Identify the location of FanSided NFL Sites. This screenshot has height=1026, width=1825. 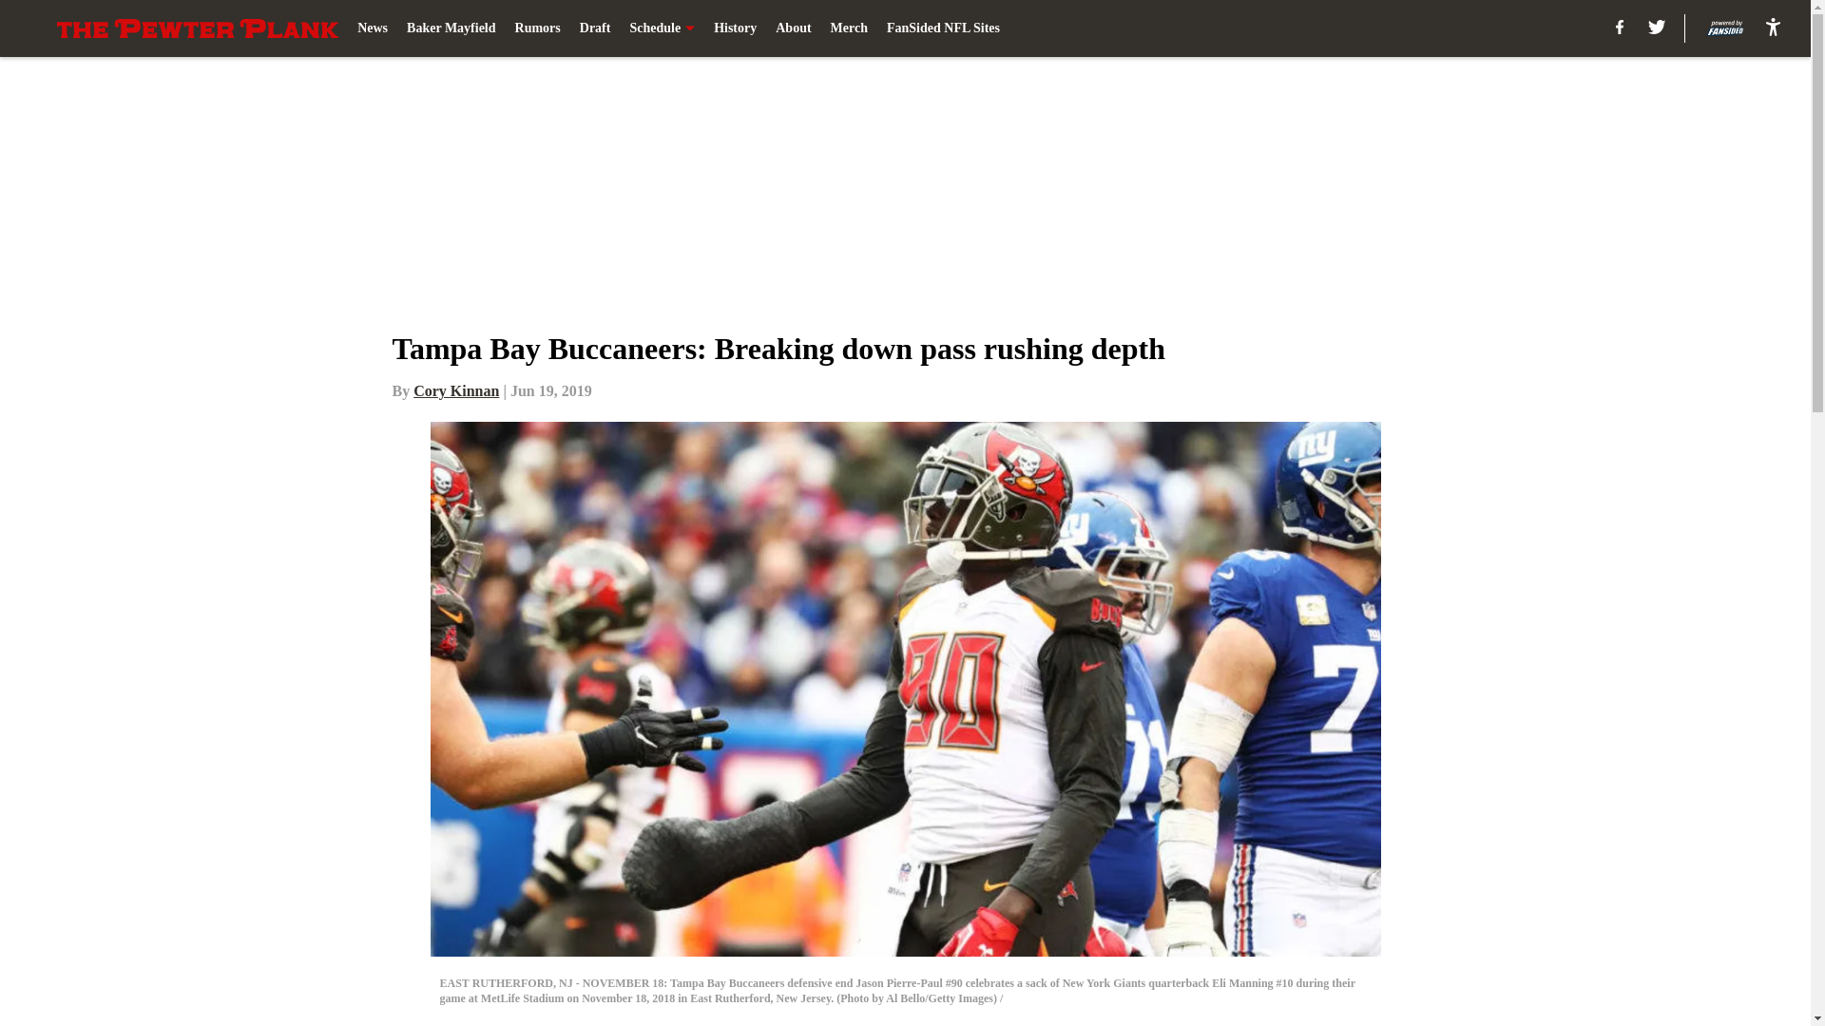
(943, 28).